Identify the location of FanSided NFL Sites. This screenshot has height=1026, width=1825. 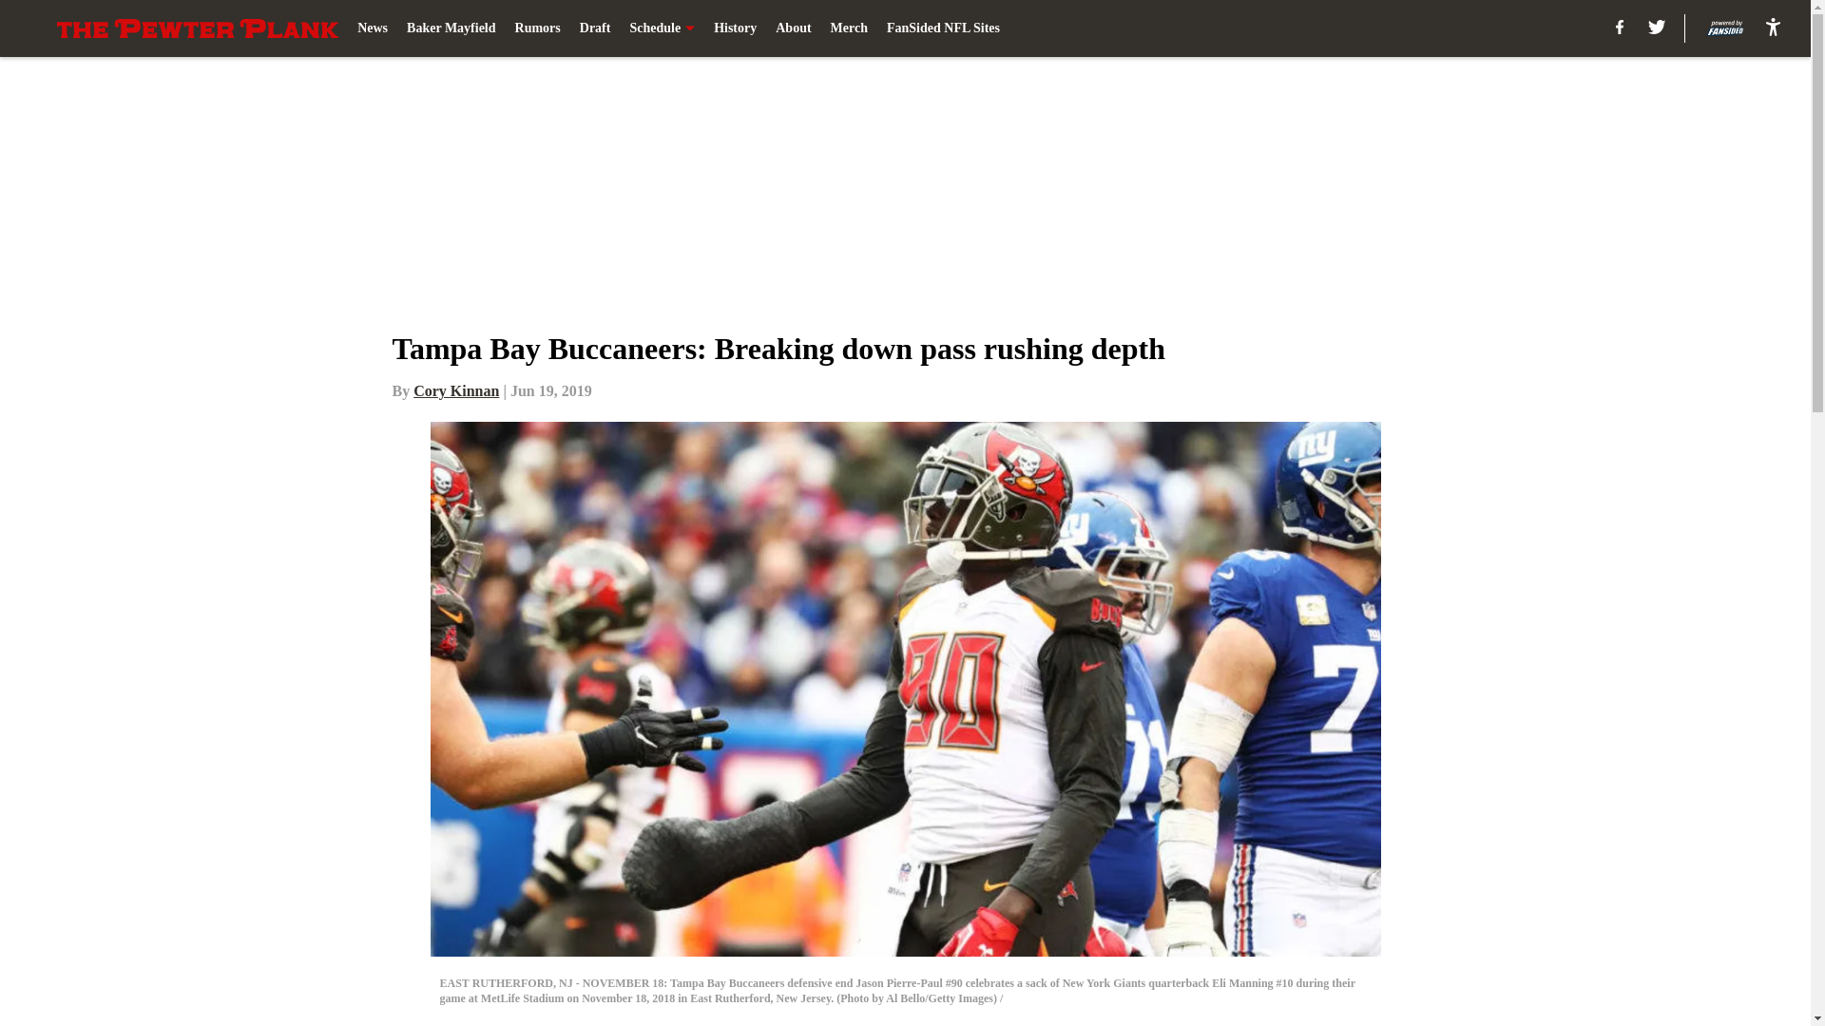
(943, 28).